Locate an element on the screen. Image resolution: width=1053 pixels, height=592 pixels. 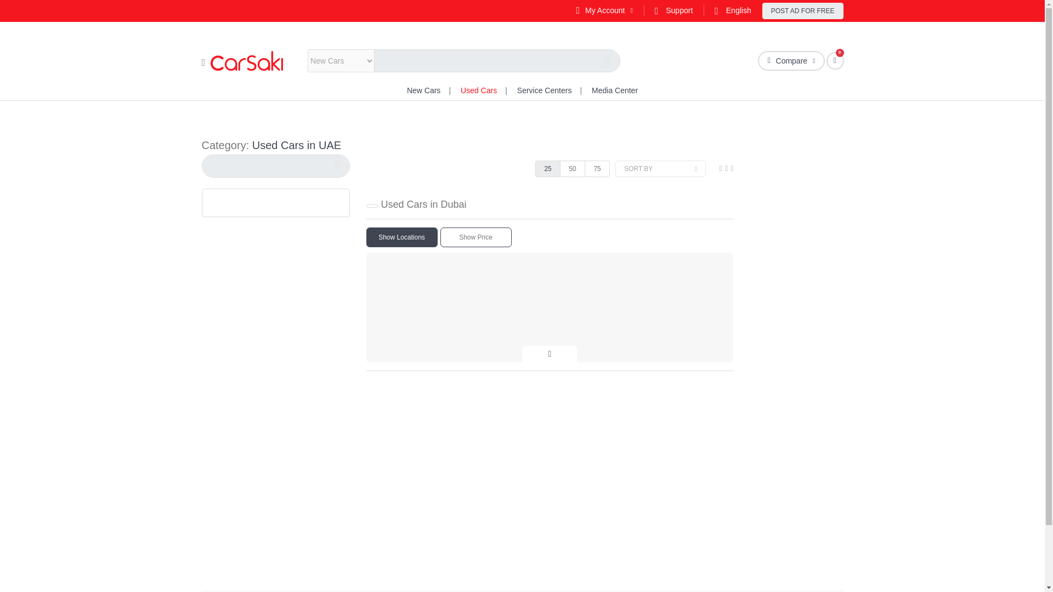
0 is located at coordinates (835, 61).